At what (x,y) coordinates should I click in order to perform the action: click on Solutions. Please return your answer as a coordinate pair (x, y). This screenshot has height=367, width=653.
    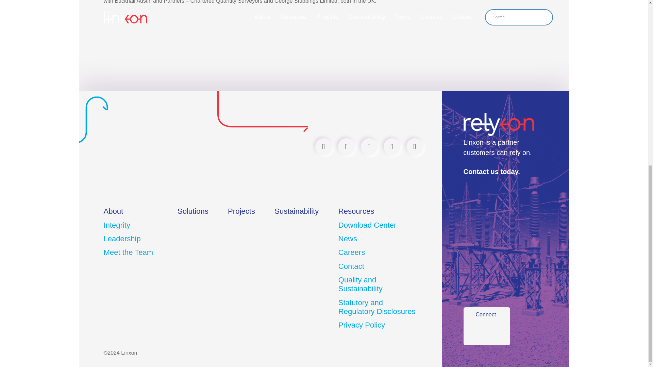
    Looking at the image, I should click on (193, 212).